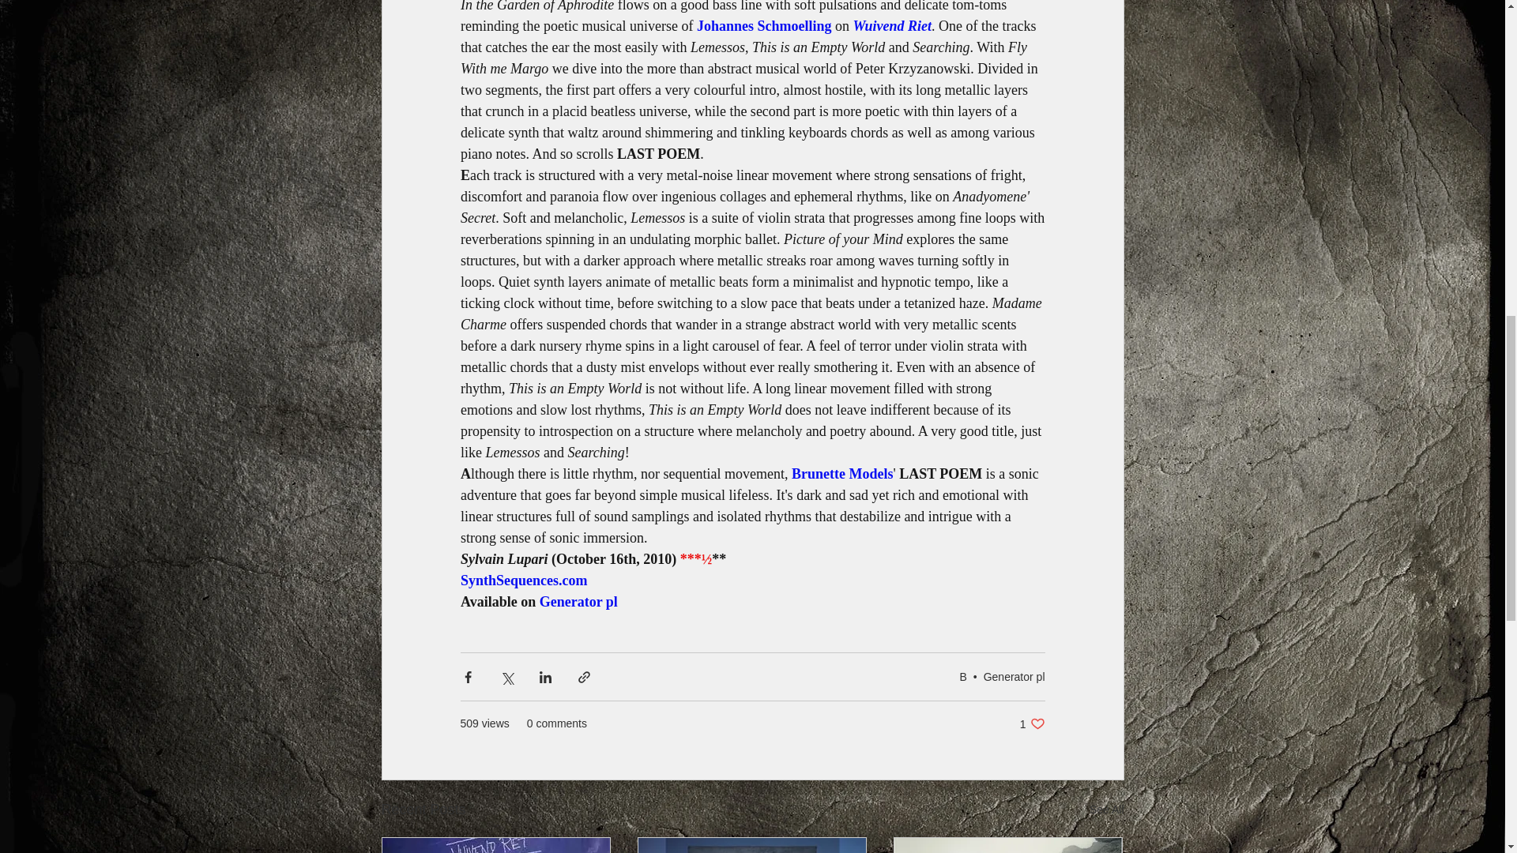 This screenshot has height=853, width=1517. Describe the element at coordinates (1106, 810) in the screenshot. I see `Wuivend Riet` at that location.